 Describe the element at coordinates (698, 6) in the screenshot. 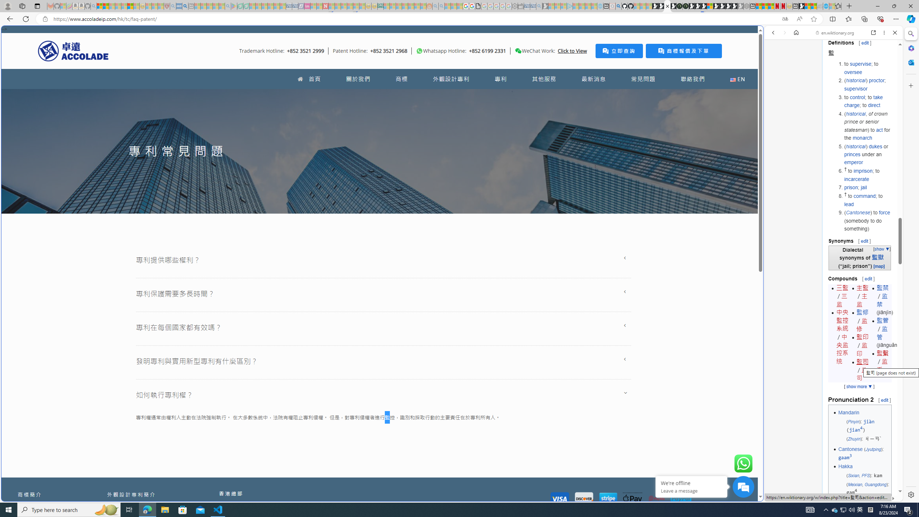

I see `Play Cave FRVR in your browser | Games from Microsoft Start` at that location.